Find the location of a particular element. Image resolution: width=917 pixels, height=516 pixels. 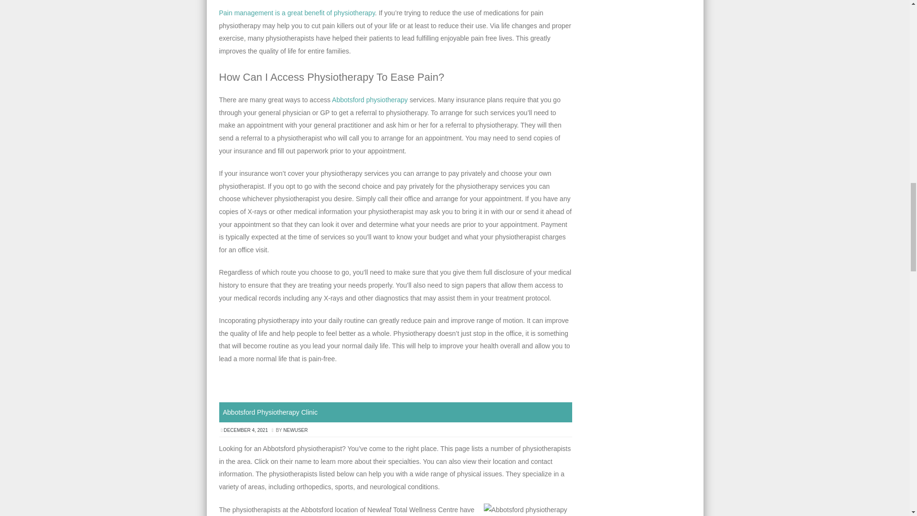

View all posts by newuser is located at coordinates (295, 430).